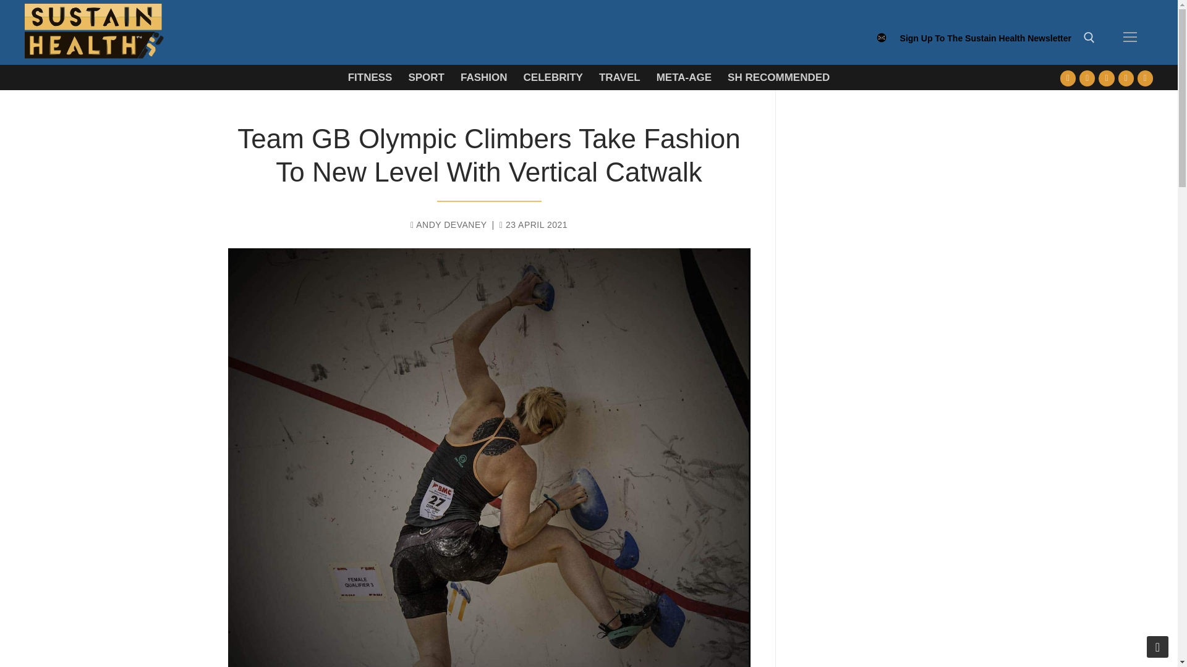 The height and width of the screenshot is (667, 1187). Describe the element at coordinates (985, 44) in the screenshot. I see `Sign Up To The Sustain Health Newsletter` at that location.